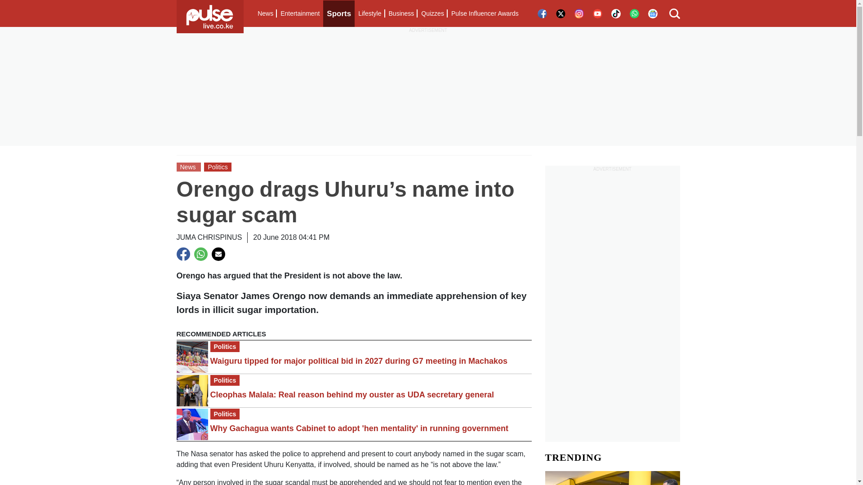 Image resolution: width=863 pixels, height=485 pixels. What do you see at coordinates (369, 13) in the screenshot?
I see `Lifestyle` at bounding box center [369, 13].